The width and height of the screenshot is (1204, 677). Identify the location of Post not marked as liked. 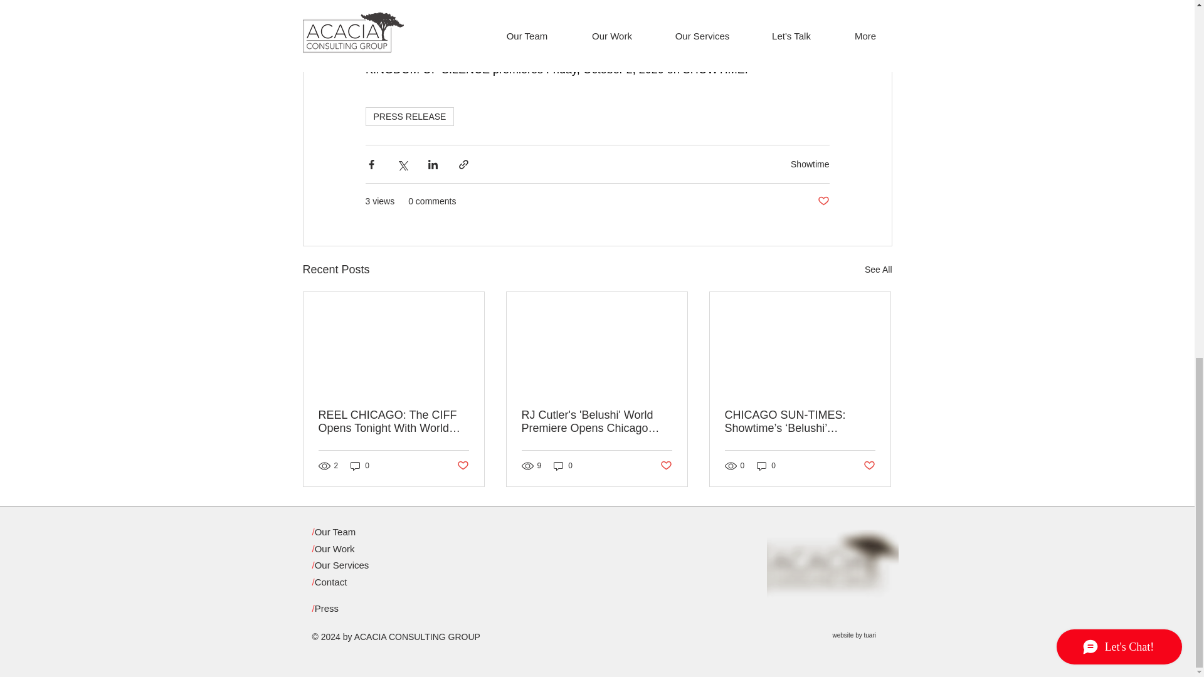
(869, 466).